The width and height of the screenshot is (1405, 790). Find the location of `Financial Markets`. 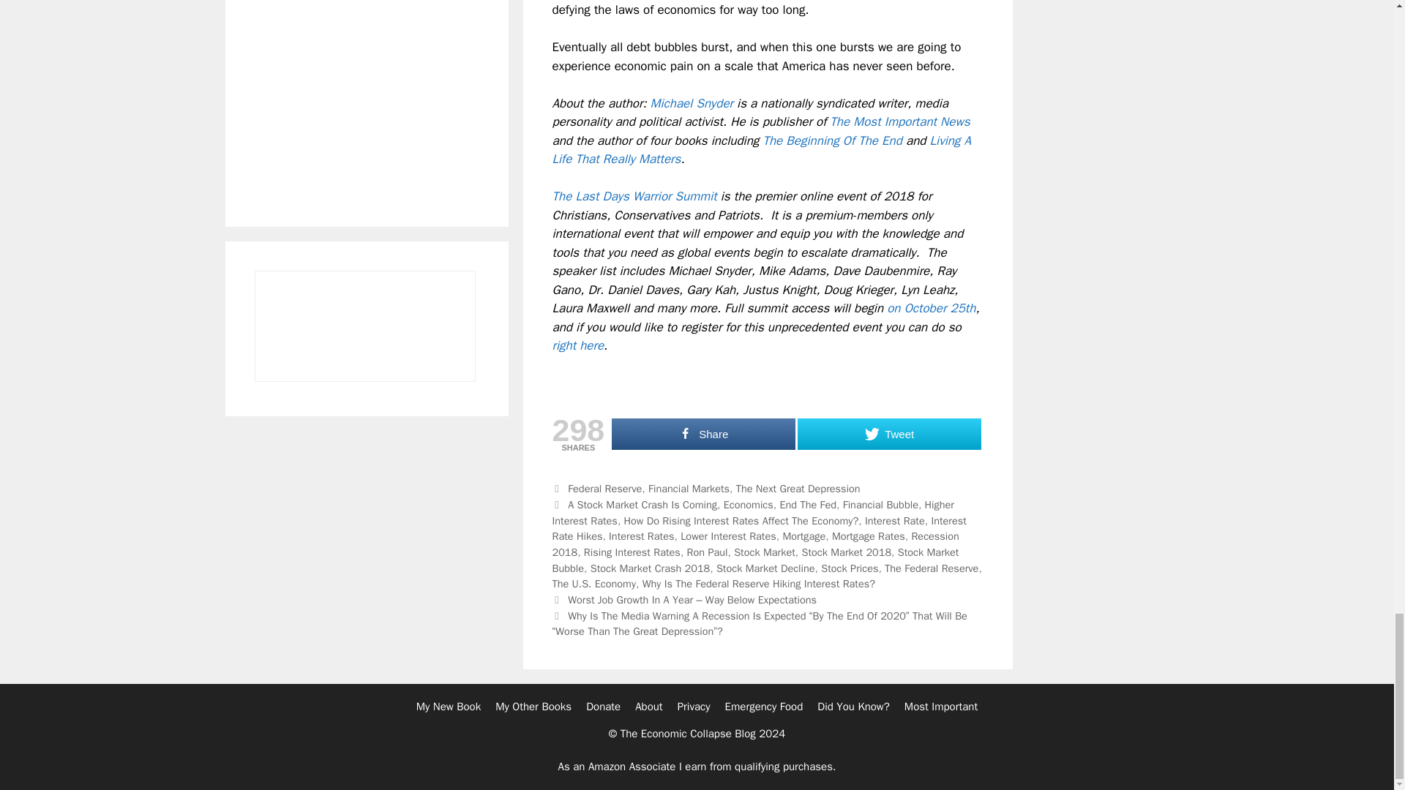

Financial Markets is located at coordinates (688, 489).